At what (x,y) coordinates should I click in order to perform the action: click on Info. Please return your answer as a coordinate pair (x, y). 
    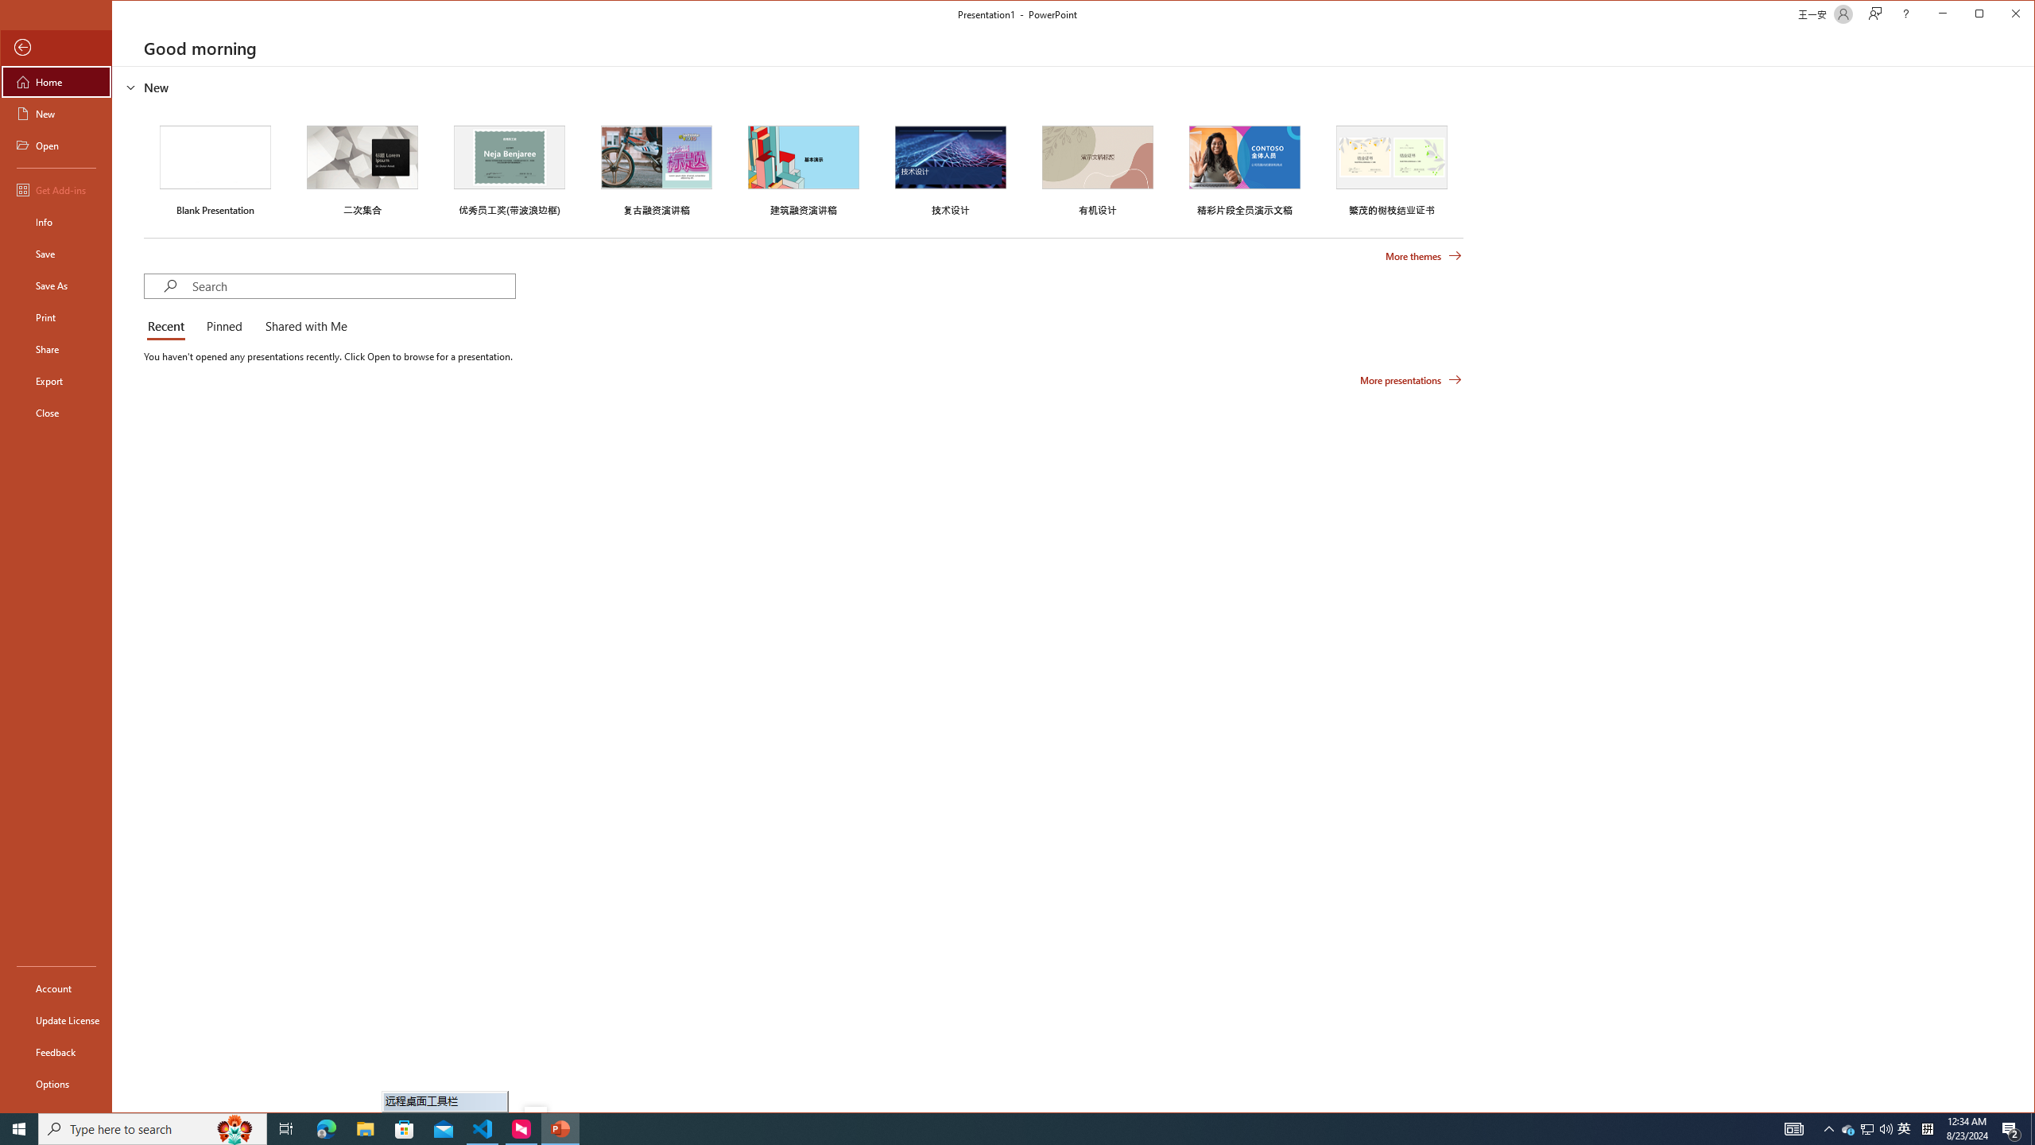
    Looking at the image, I should click on (56, 222).